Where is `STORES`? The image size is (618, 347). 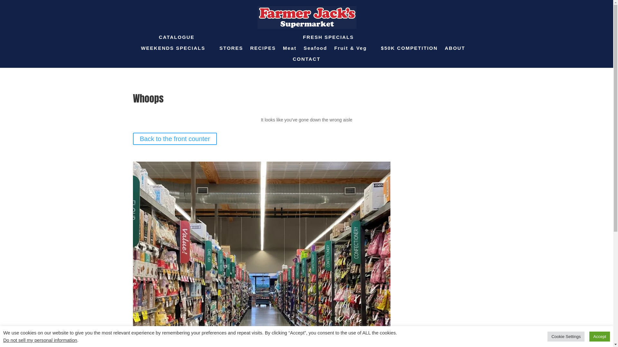
STORES is located at coordinates (231, 51).